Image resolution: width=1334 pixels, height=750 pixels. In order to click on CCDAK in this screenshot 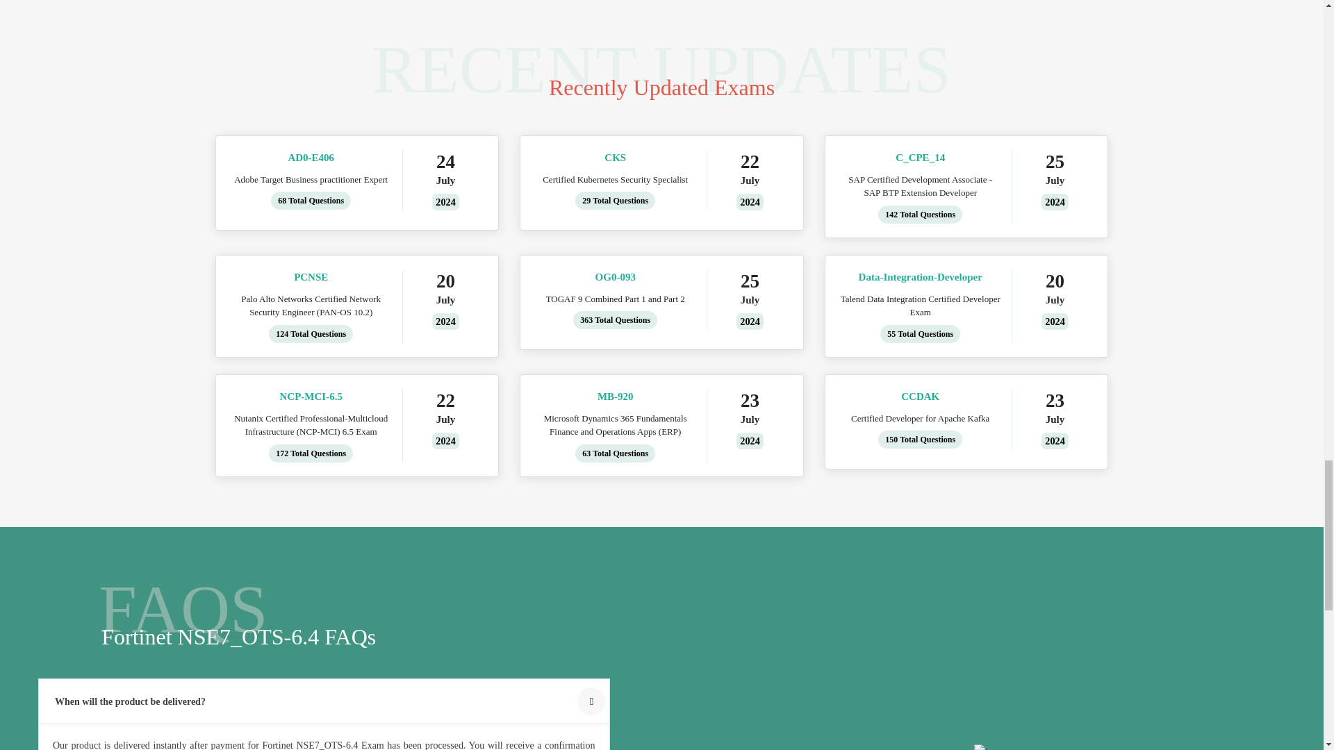, I will do `click(920, 397)`.